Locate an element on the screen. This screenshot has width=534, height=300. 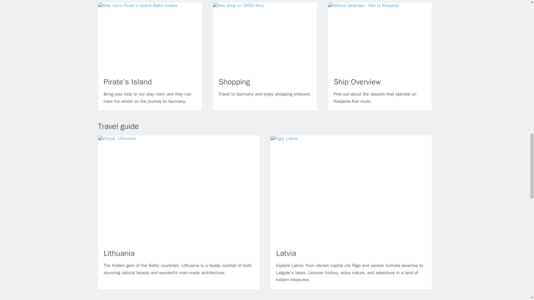
Athena Seaways - Kiel to Klaipeda is located at coordinates (363, 5).